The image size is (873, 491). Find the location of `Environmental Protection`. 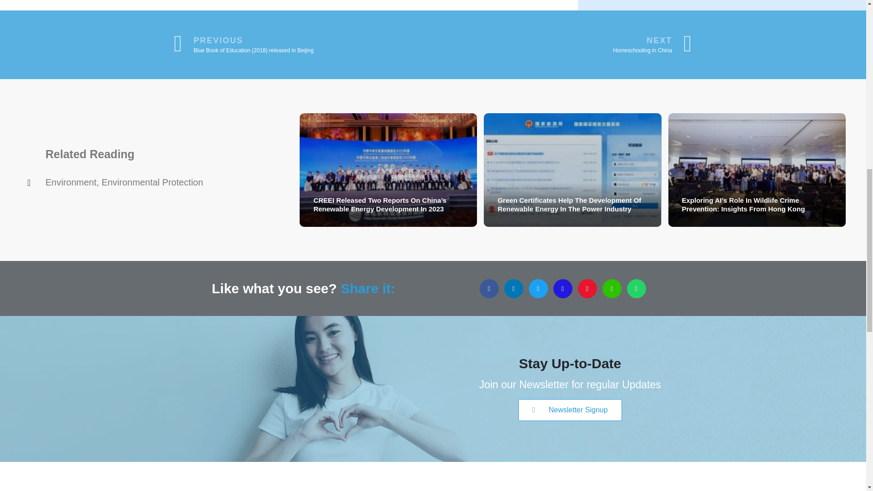

Environmental Protection is located at coordinates (152, 182).